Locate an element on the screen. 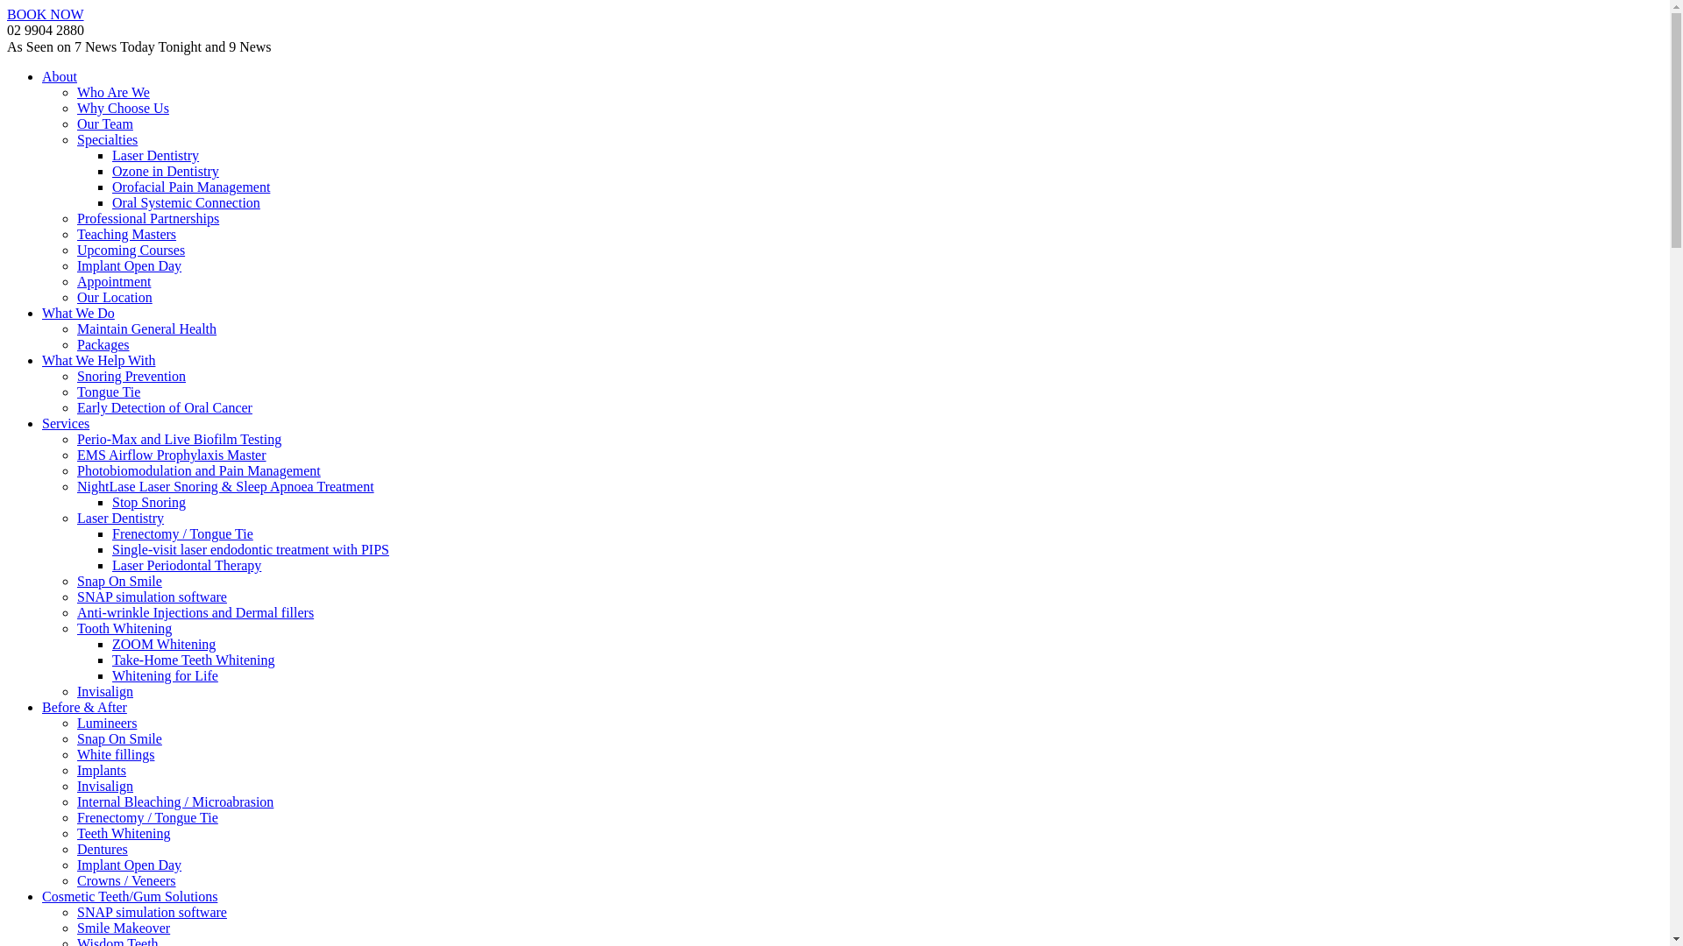 The width and height of the screenshot is (1683, 946). Laser Periodontal Therapy is located at coordinates (187, 566).